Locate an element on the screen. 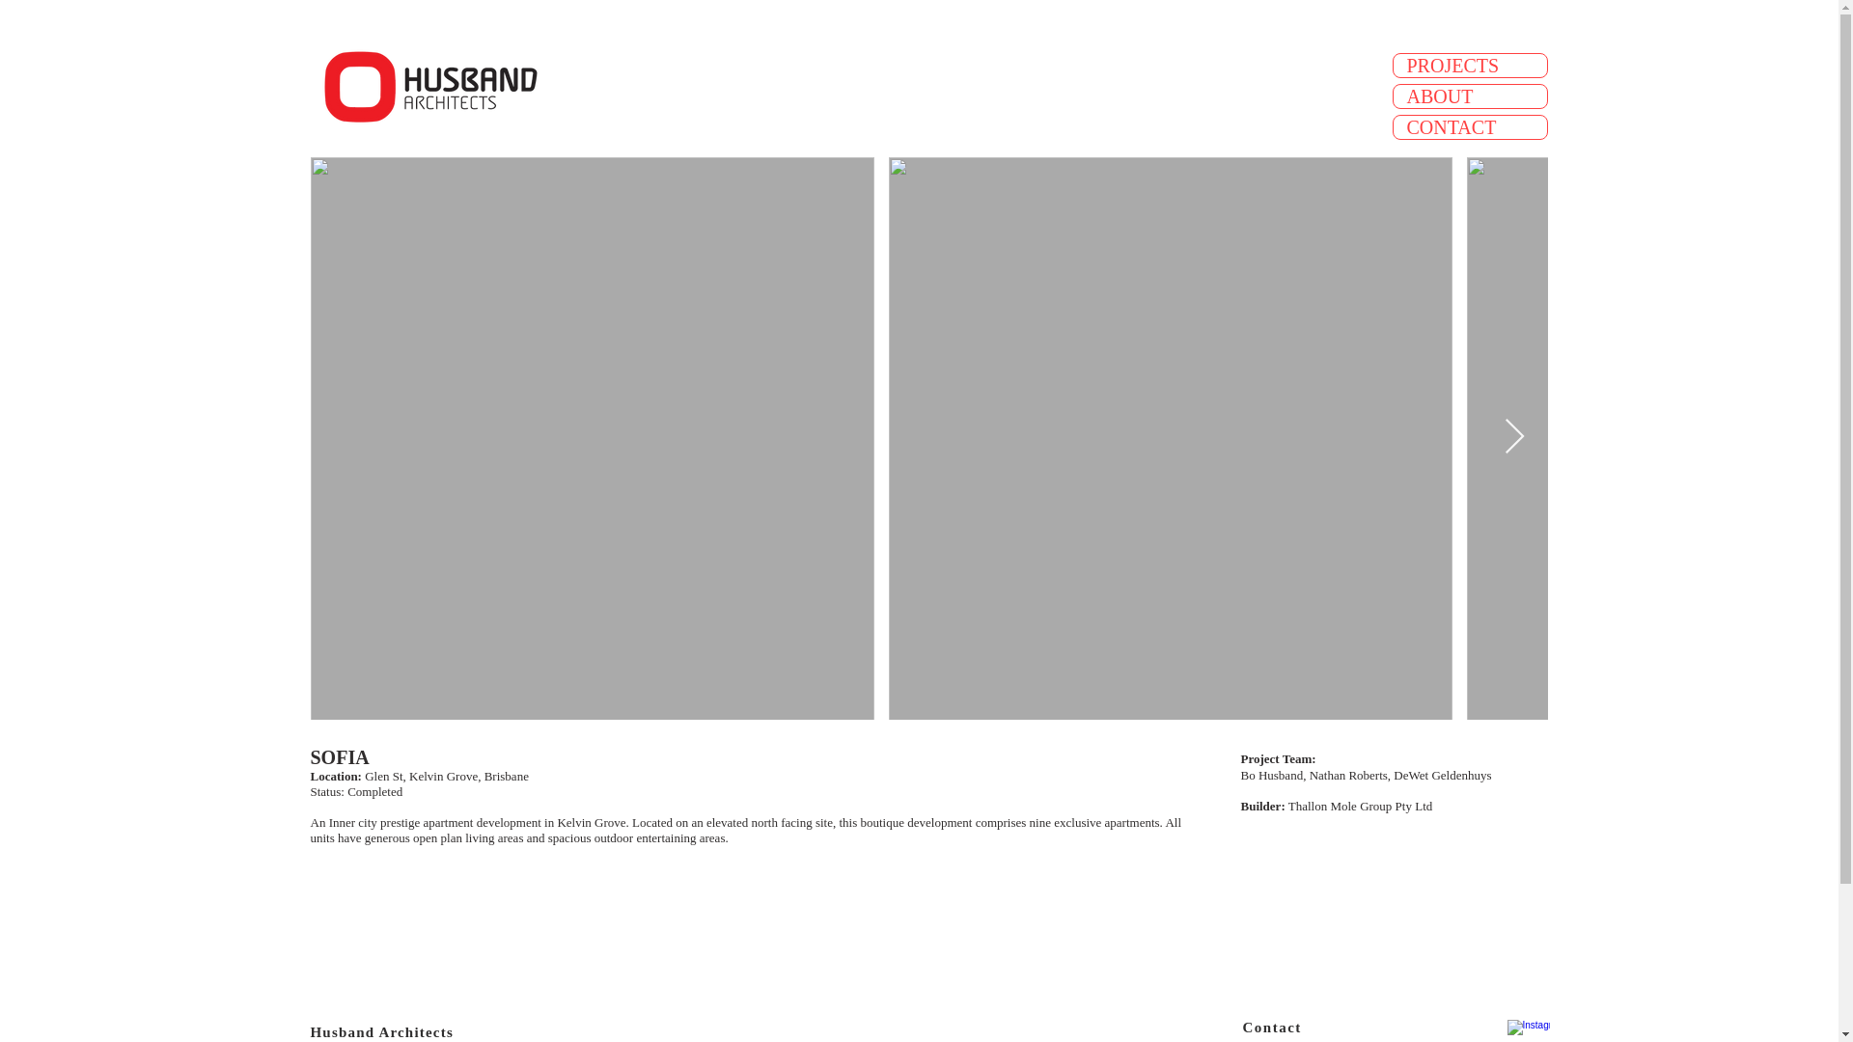  ABOUT is located at coordinates (1470, 96).